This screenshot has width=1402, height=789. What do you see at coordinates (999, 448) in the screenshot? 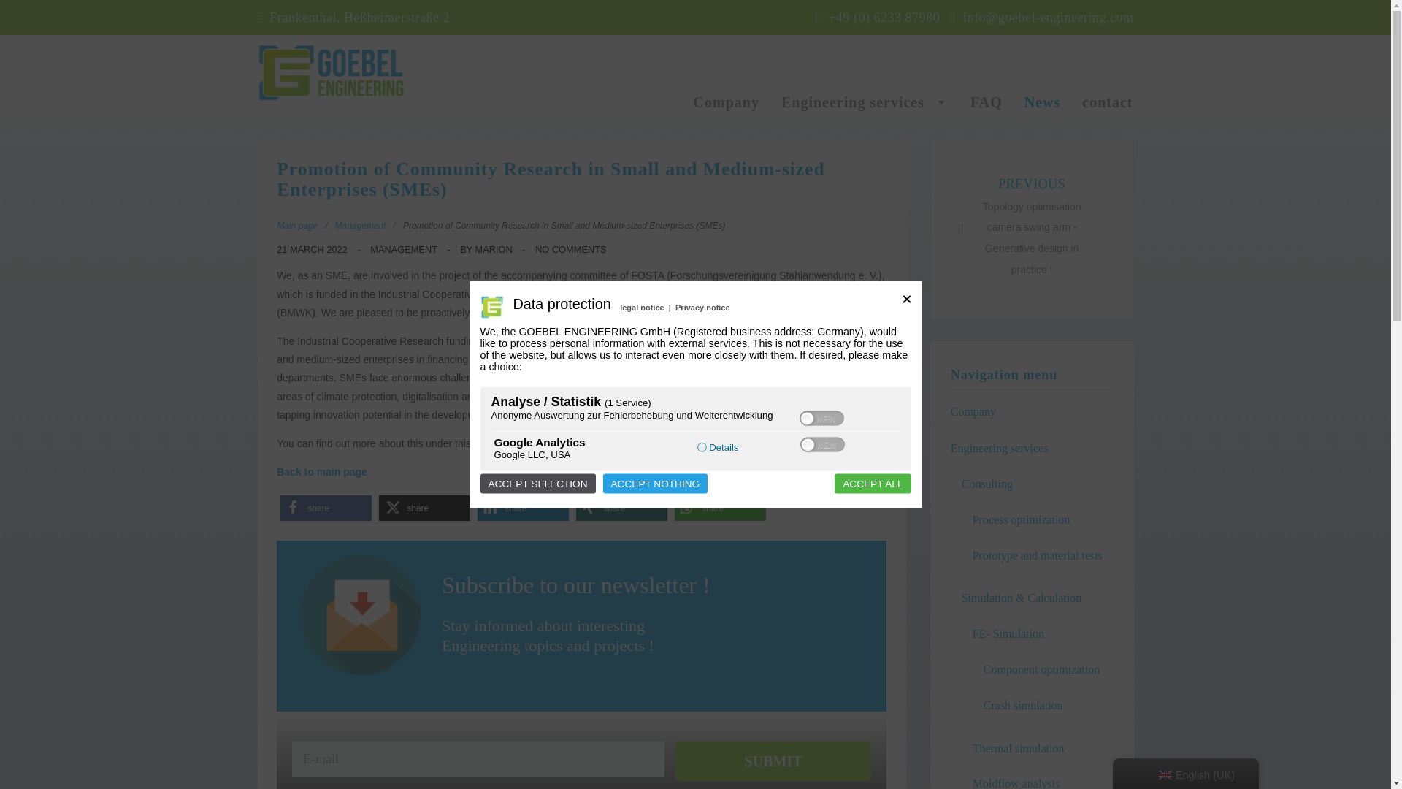
I see `Engineering services` at bounding box center [999, 448].